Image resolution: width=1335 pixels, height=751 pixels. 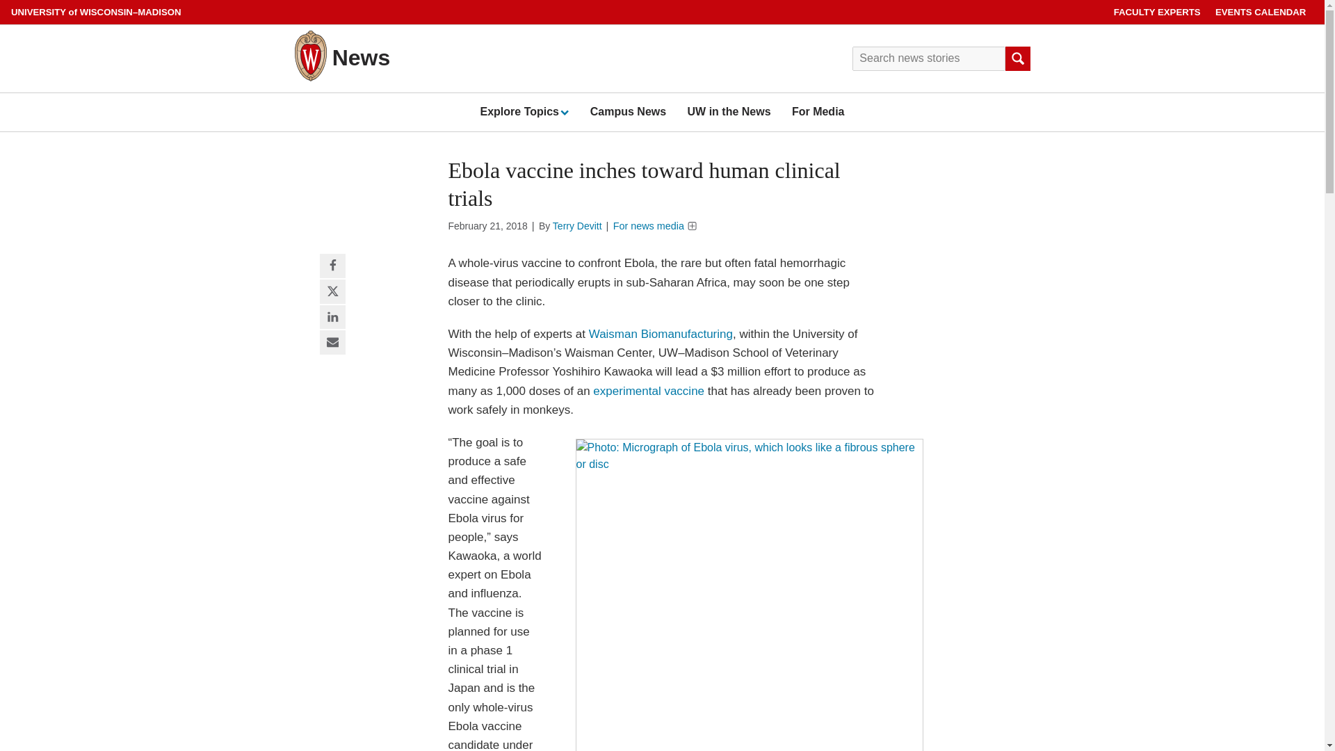 What do you see at coordinates (692, 226) in the screenshot?
I see `More information` at bounding box center [692, 226].